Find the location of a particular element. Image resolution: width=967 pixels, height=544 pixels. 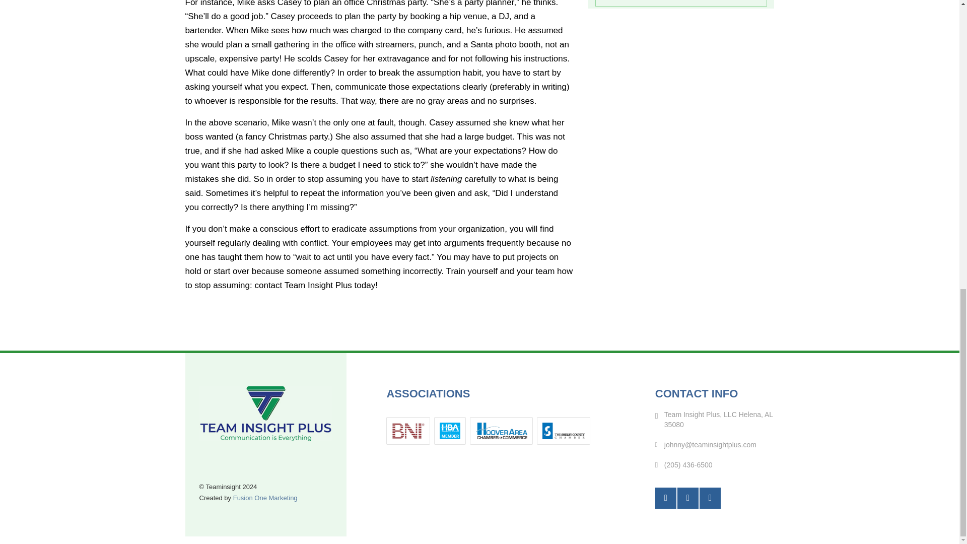

contact is located at coordinates (268, 285).